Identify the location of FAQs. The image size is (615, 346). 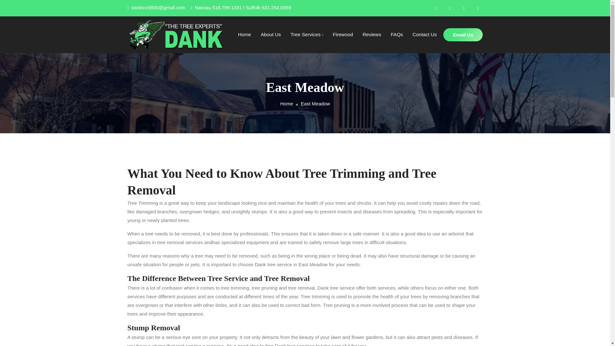
(397, 35).